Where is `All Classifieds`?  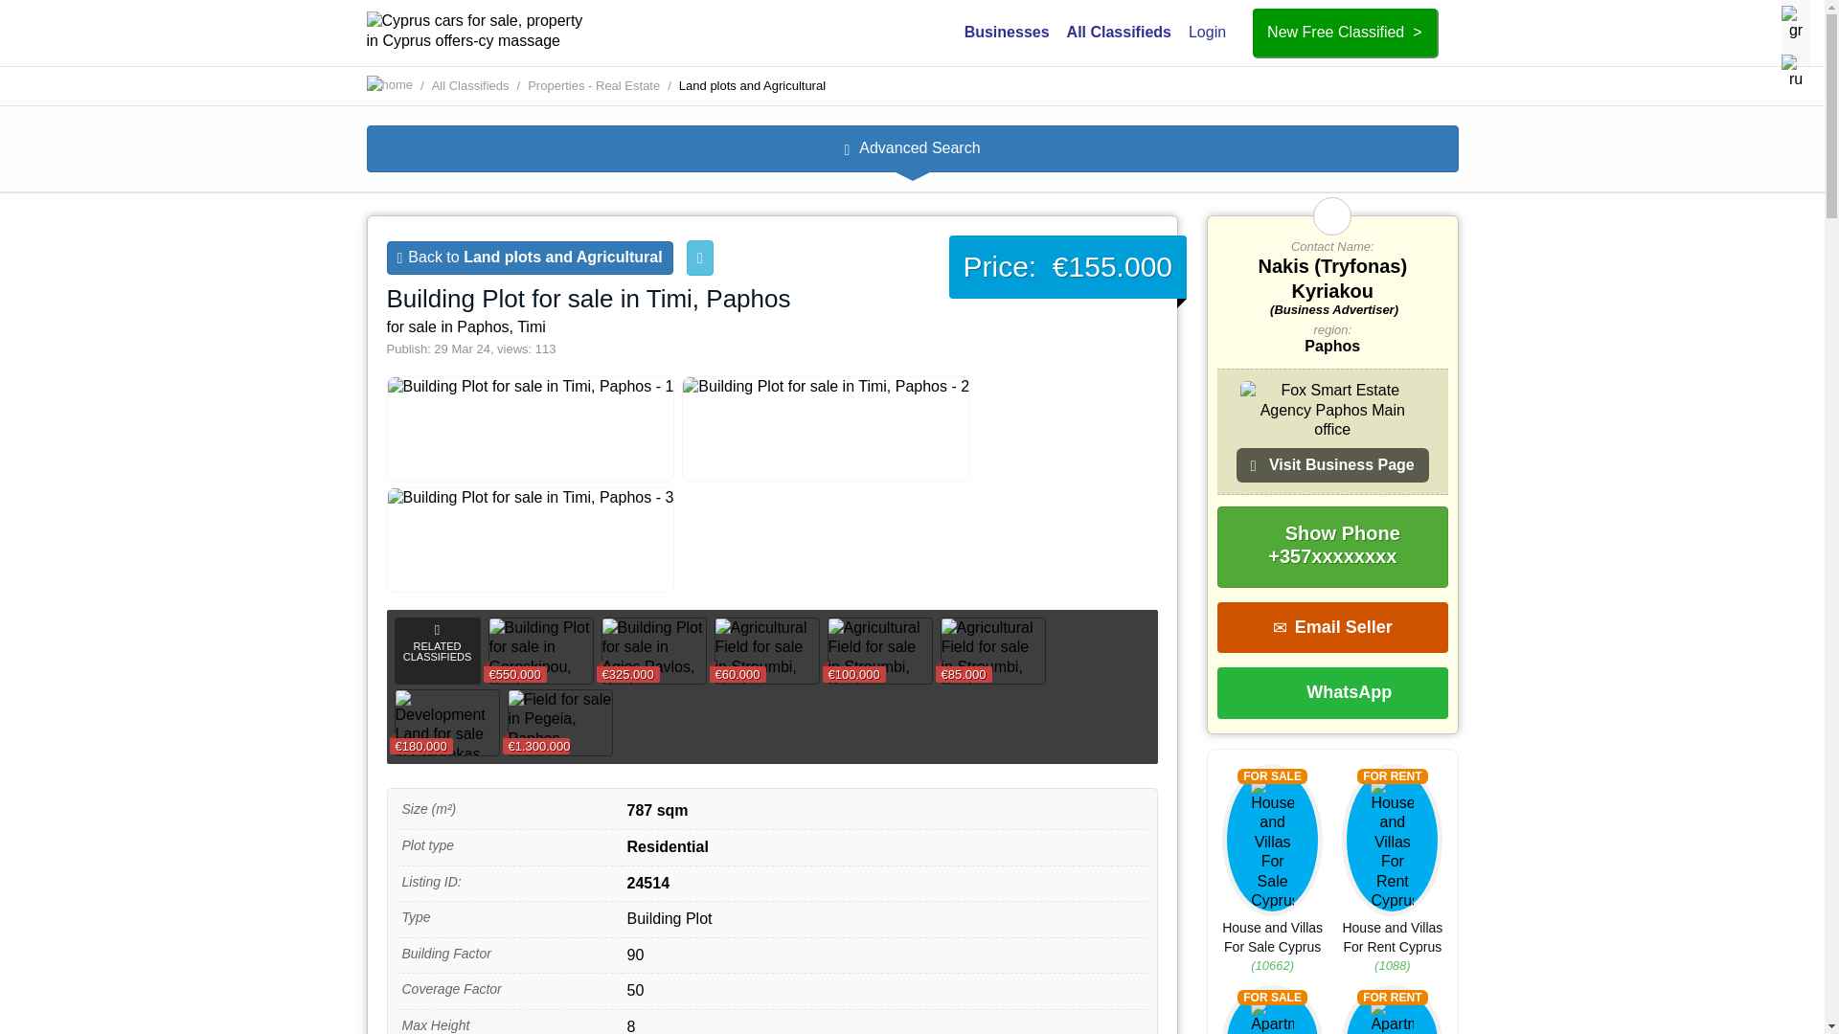
All Classifieds is located at coordinates (1119, 32).